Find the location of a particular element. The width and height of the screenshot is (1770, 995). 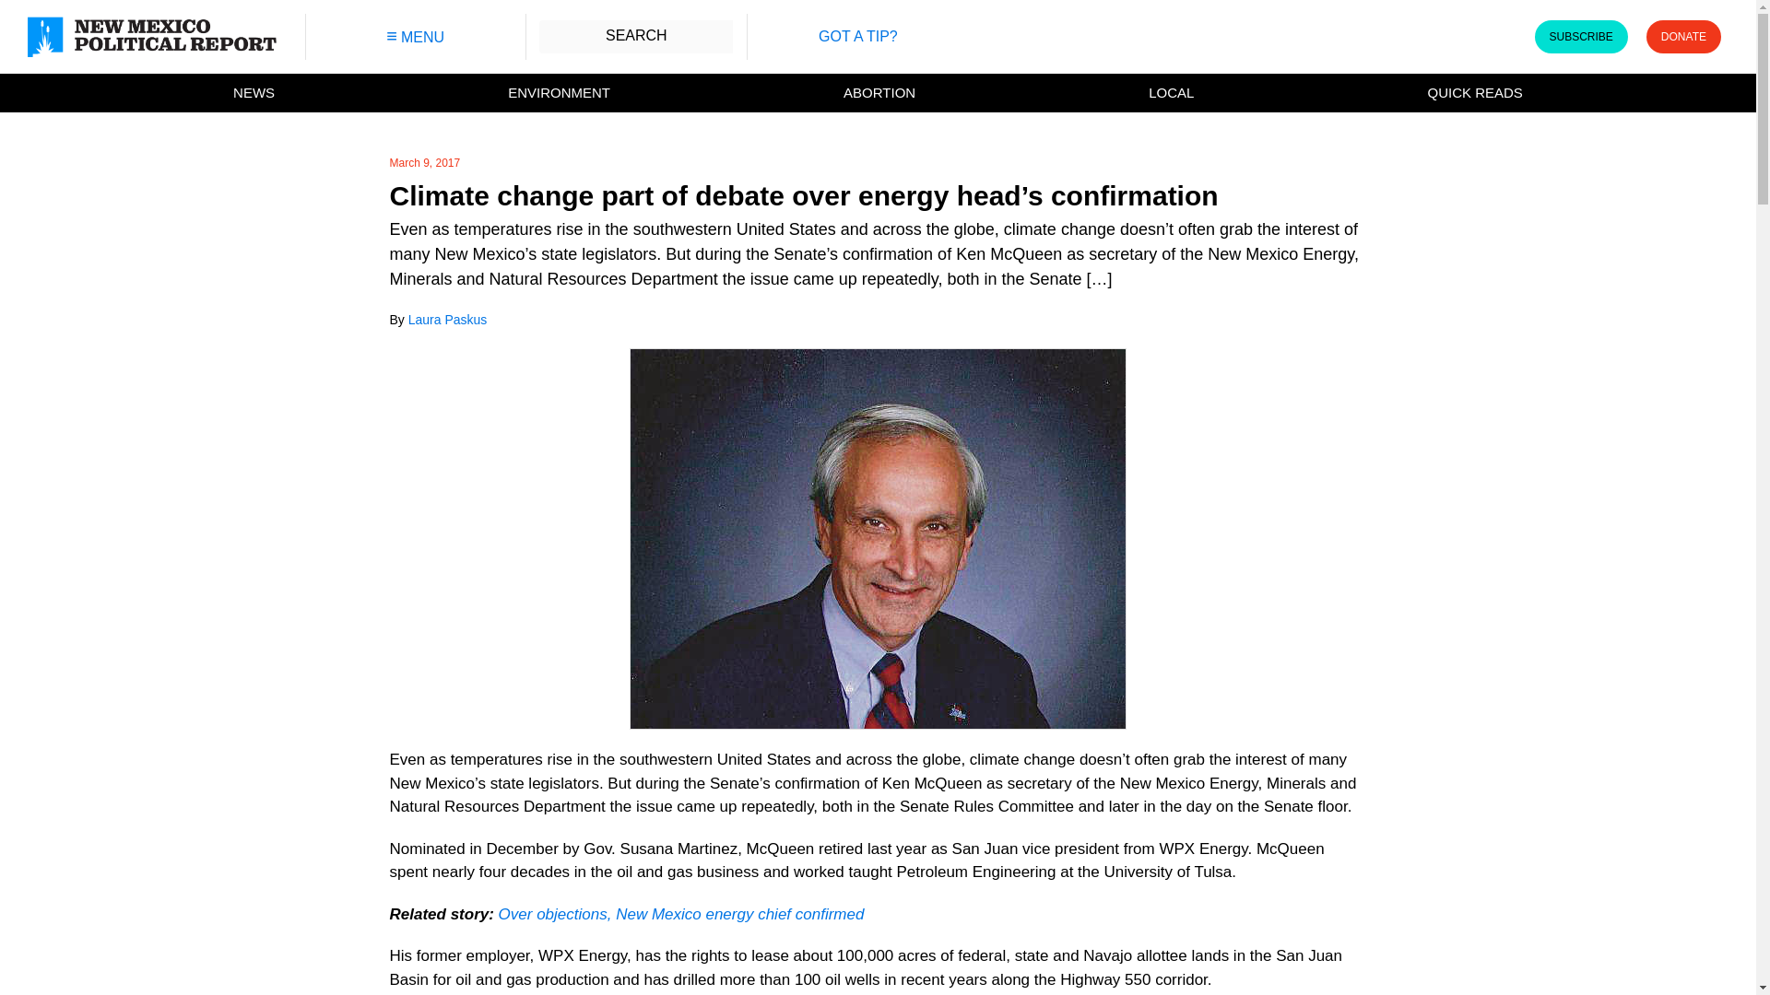

QUICK READS is located at coordinates (1475, 93).